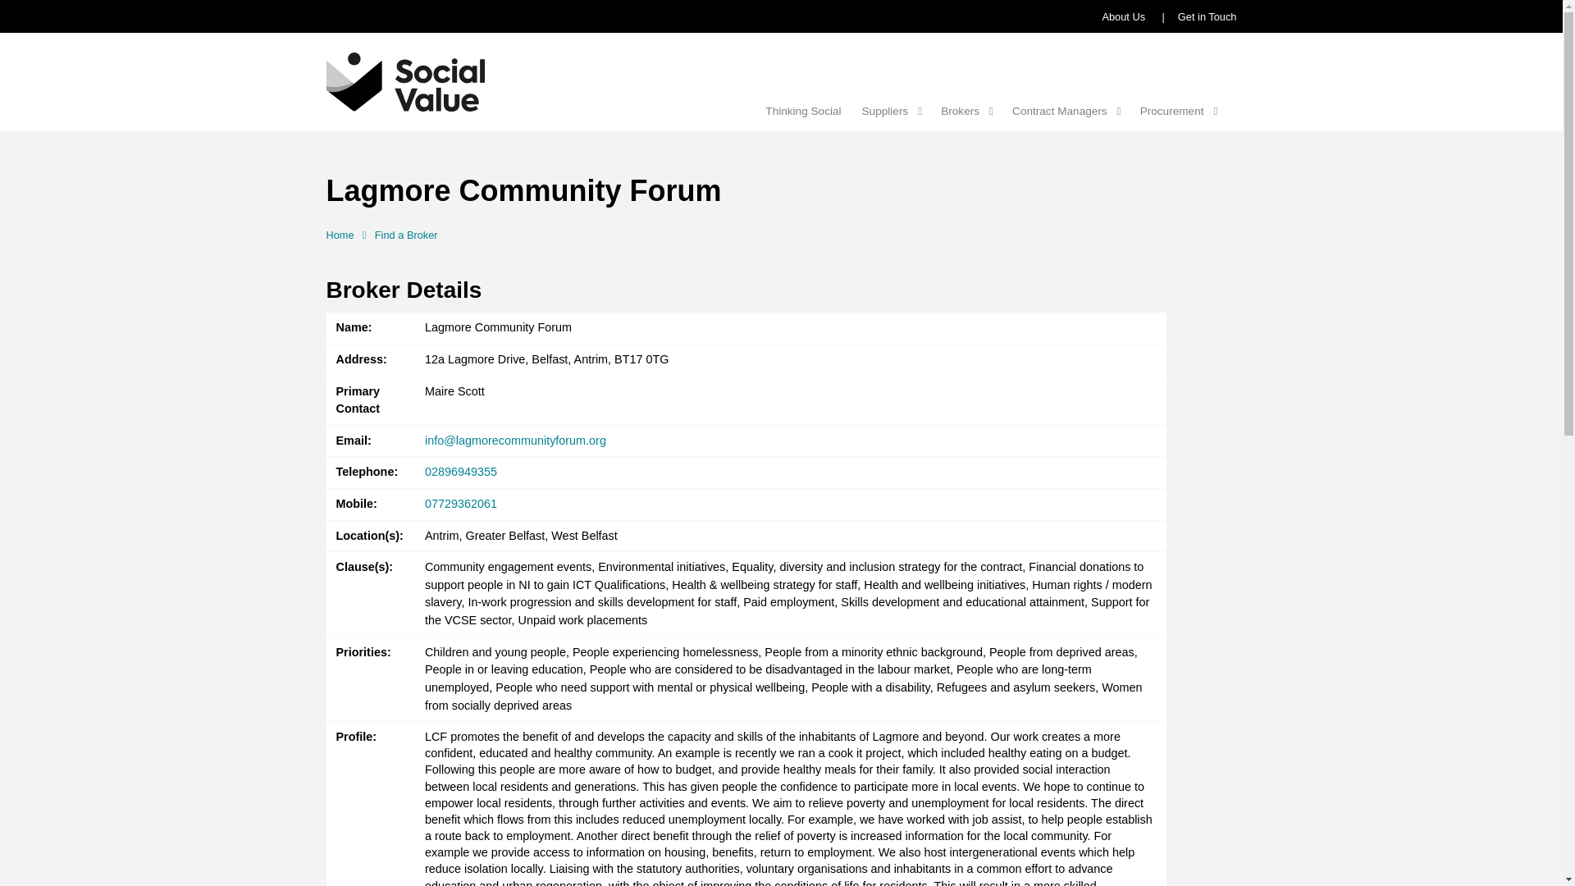 The width and height of the screenshot is (1575, 886). What do you see at coordinates (960, 112) in the screenshot?
I see `Brokers` at bounding box center [960, 112].